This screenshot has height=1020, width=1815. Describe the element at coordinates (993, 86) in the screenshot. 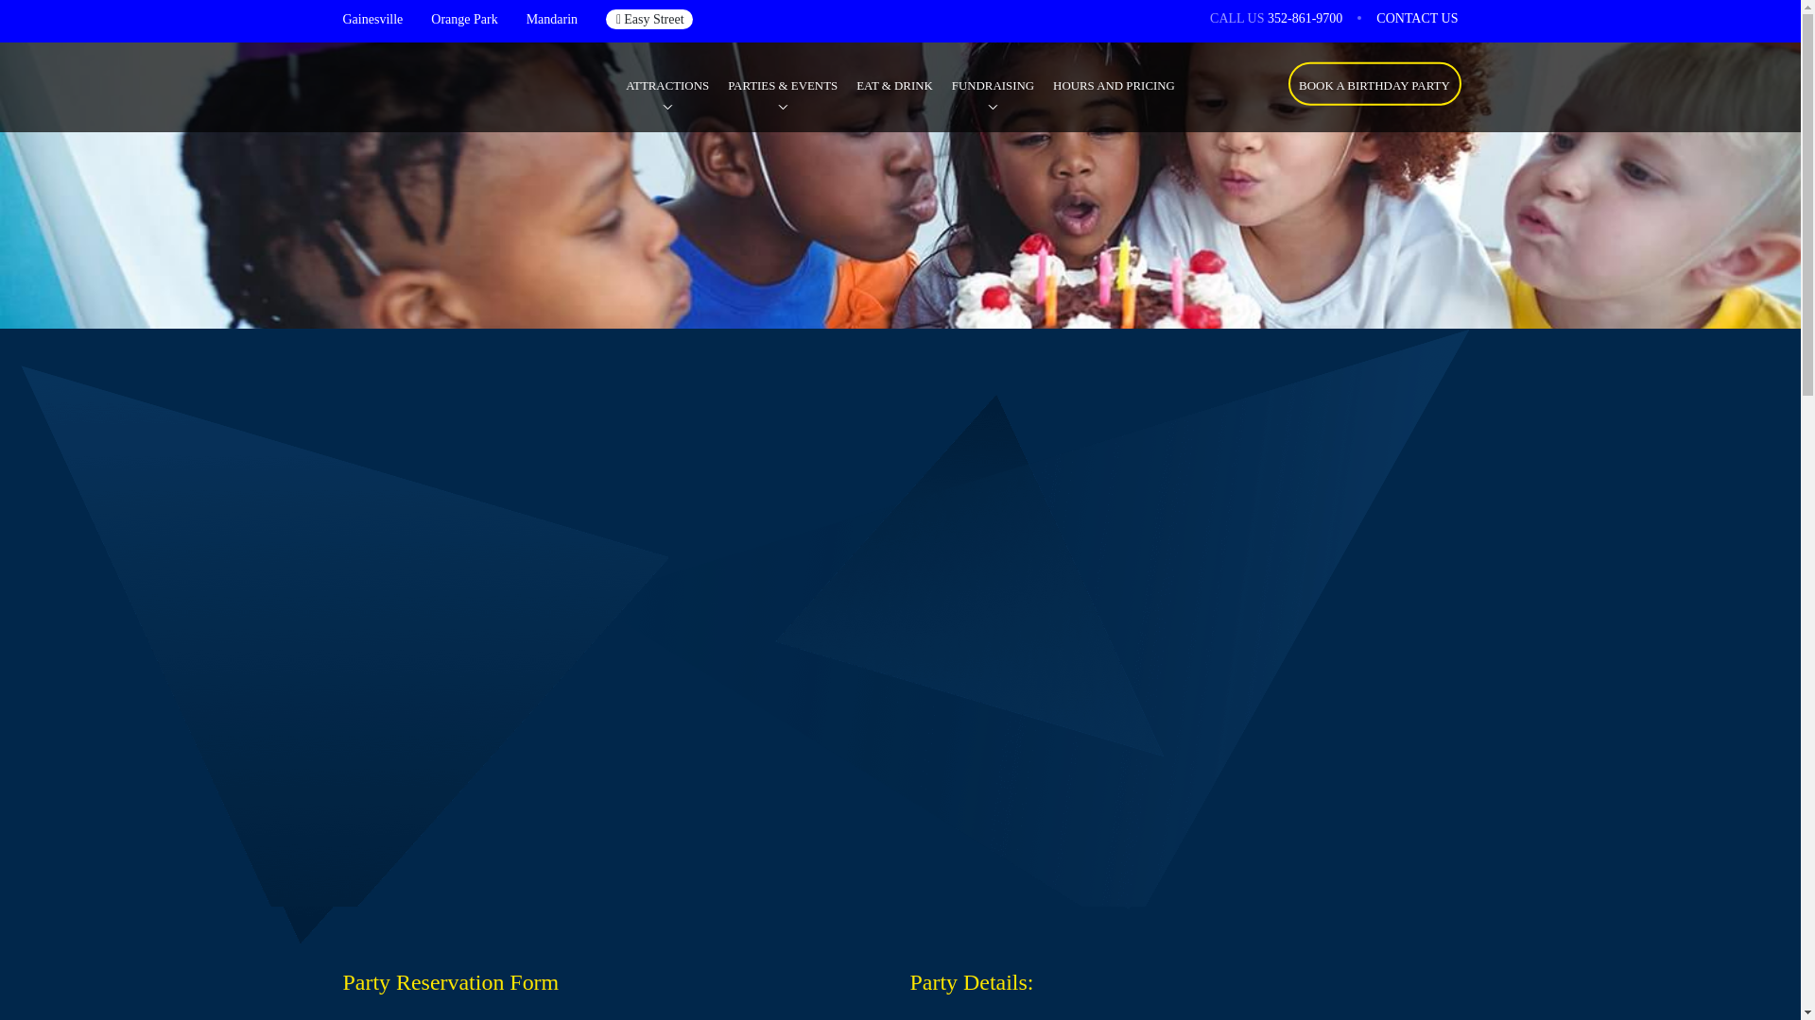

I see `FUNDRAISING` at that location.